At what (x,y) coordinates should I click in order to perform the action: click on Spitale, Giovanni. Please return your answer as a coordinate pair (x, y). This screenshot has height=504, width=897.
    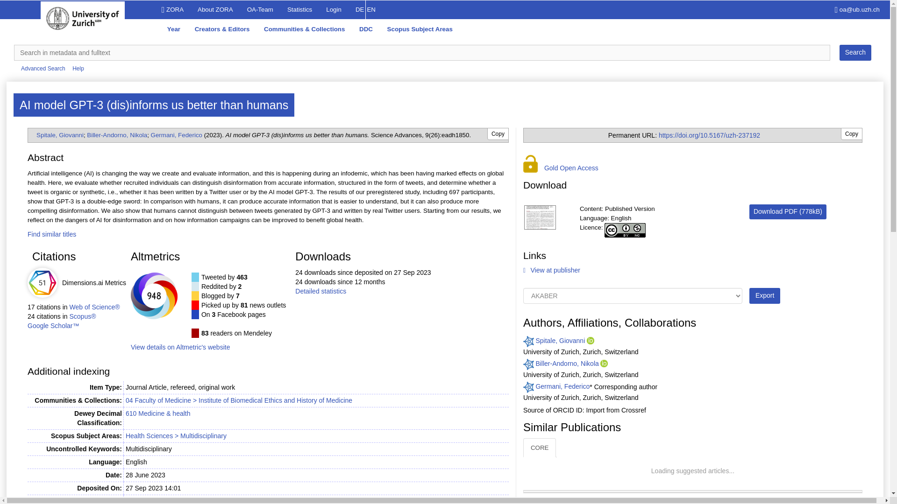
    Looking at the image, I should click on (60, 135).